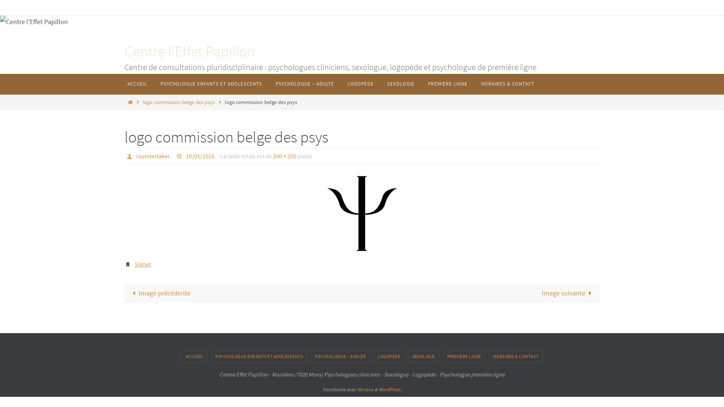 This screenshot has width=724, height=407. Describe the element at coordinates (424, 357) in the screenshot. I see `SEXOLOGIE` at that location.